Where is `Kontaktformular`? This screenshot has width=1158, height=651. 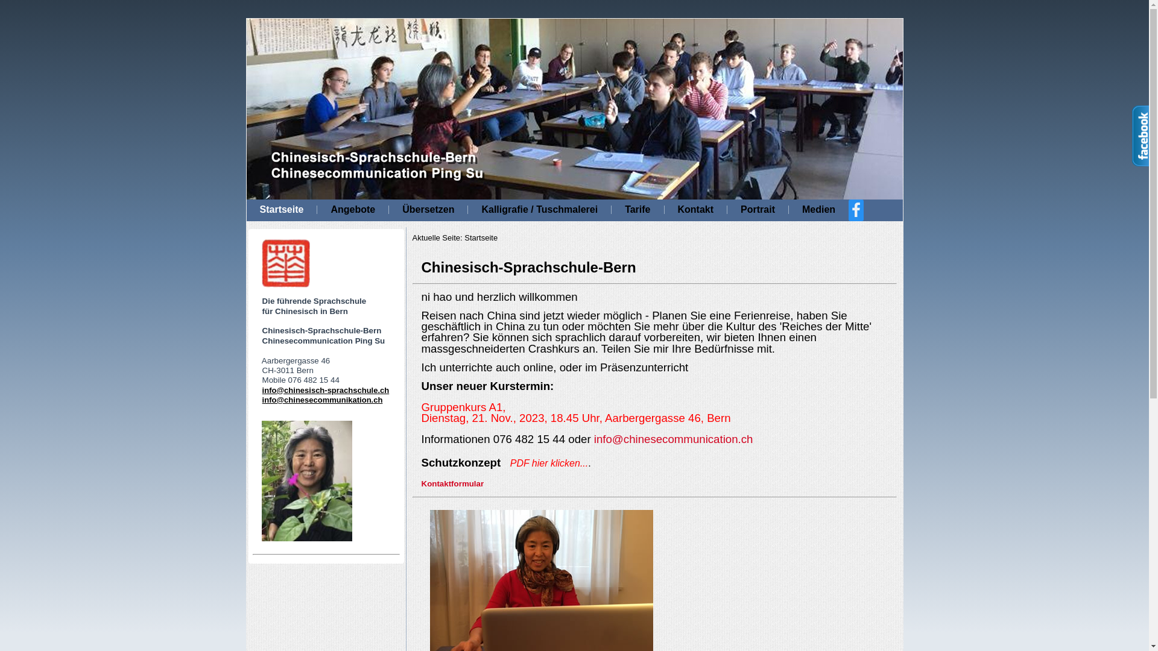
Kontaktformular is located at coordinates (452, 483).